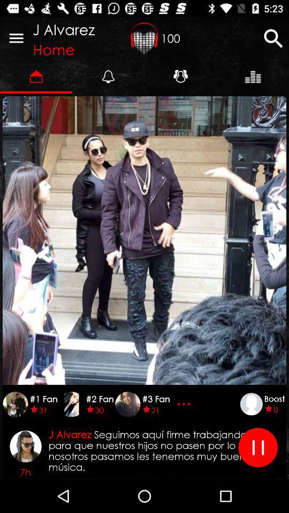  What do you see at coordinates (273, 38) in the screenshot?
I see `search button` at bounding box center [273, 38].